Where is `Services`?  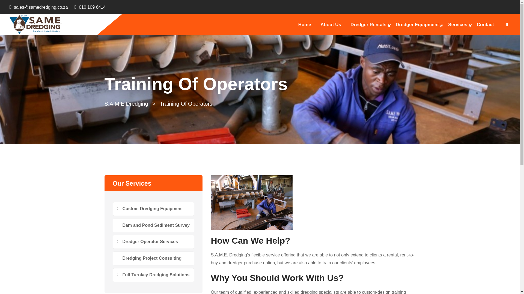 Services is located at coordinates (457, 24).